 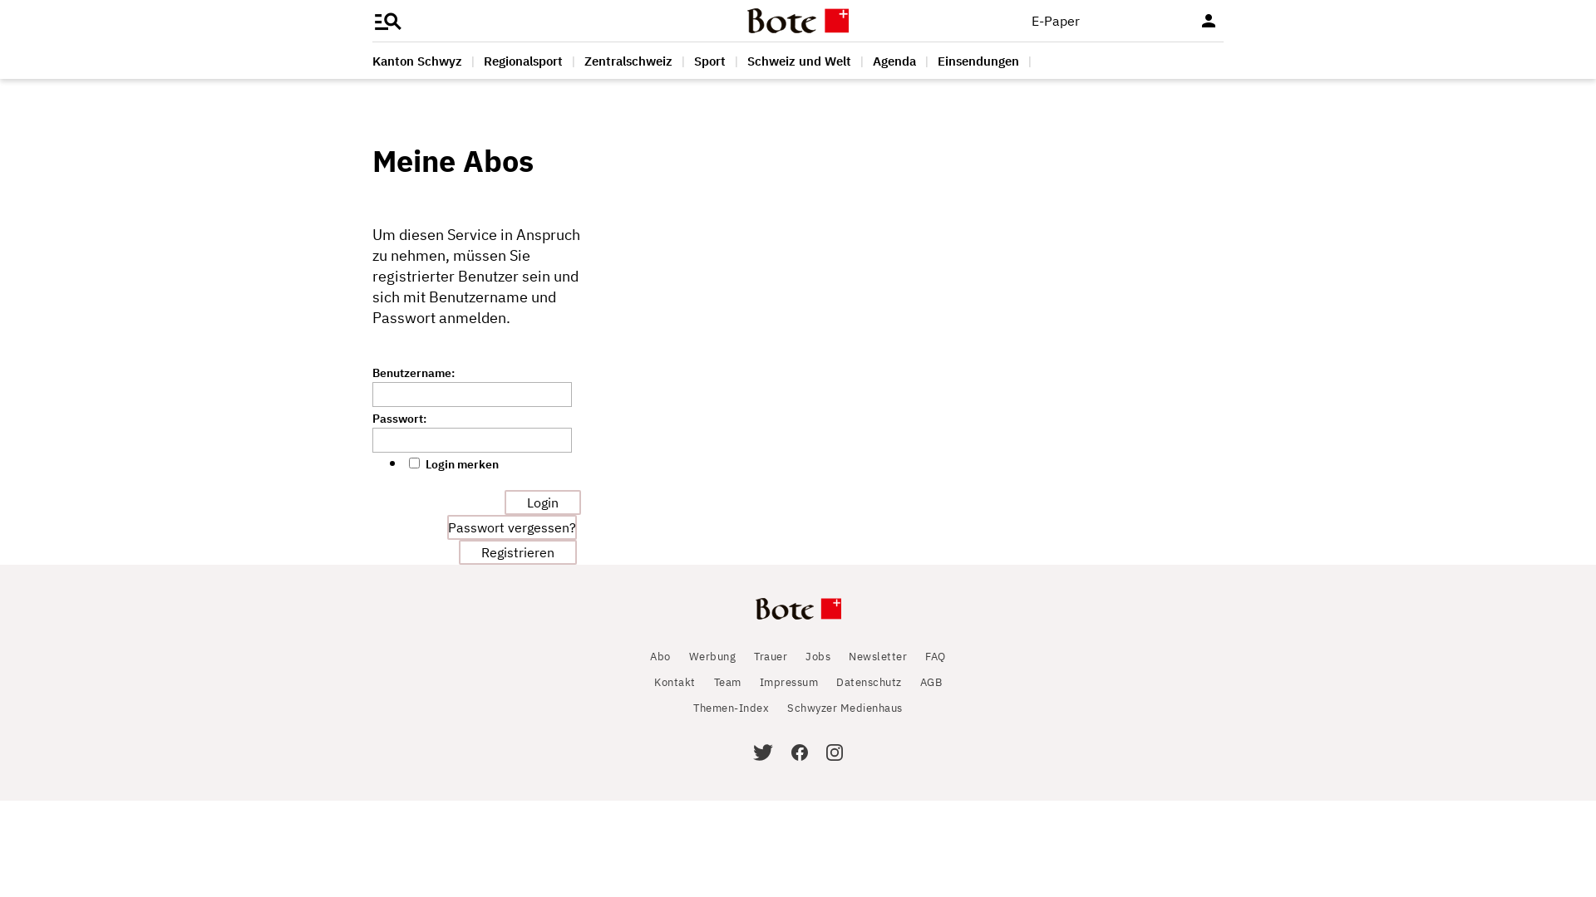 I want to click on Einsendungen, so click(x=978, y=60).